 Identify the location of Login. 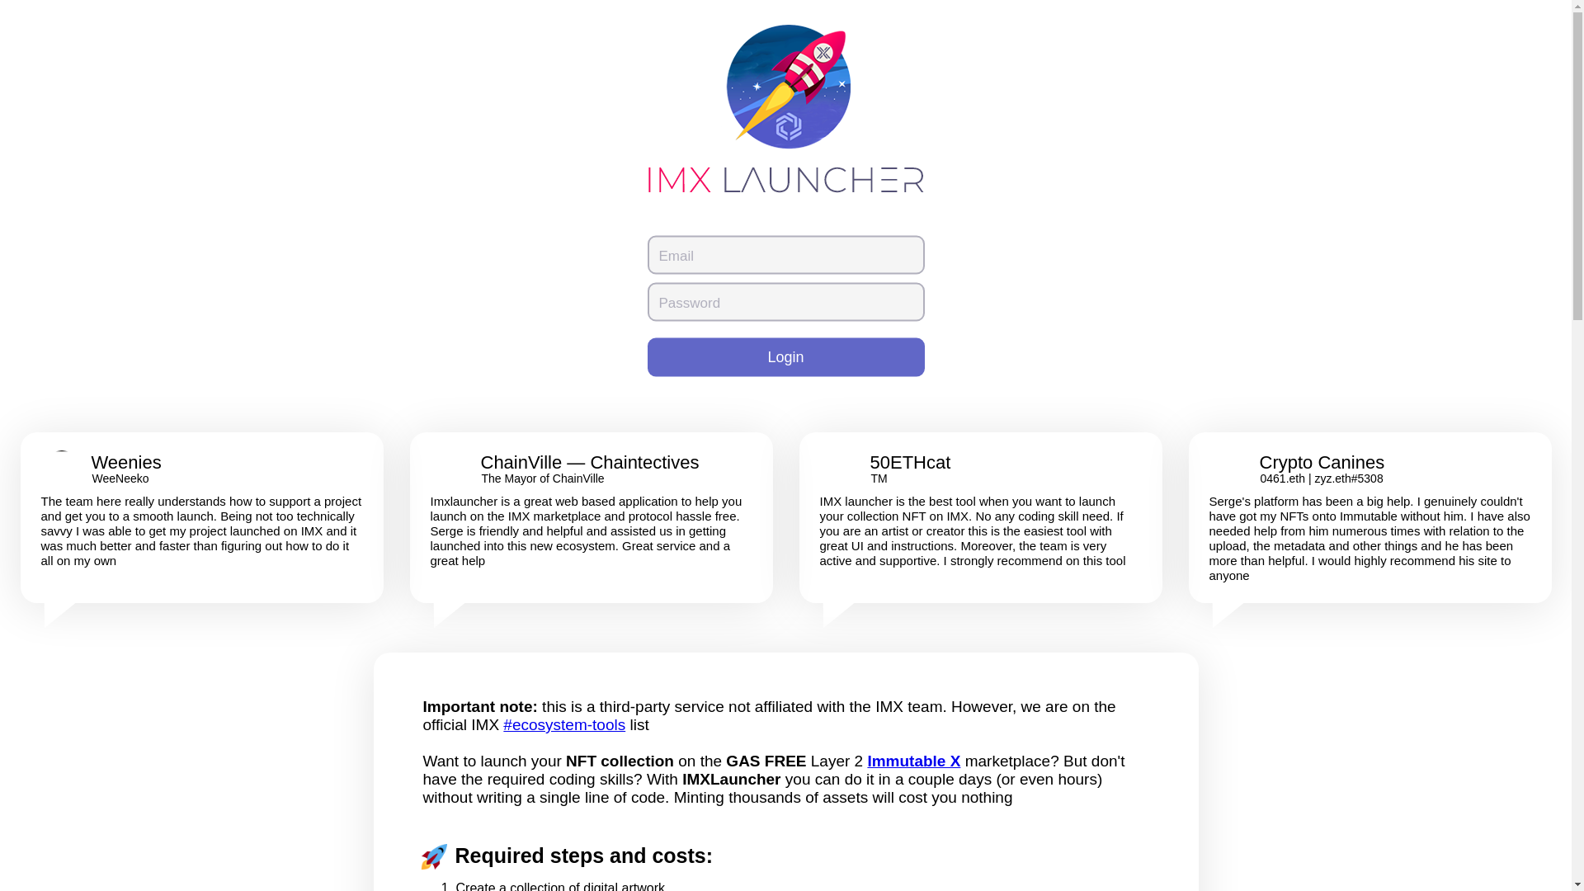
(785, 357).